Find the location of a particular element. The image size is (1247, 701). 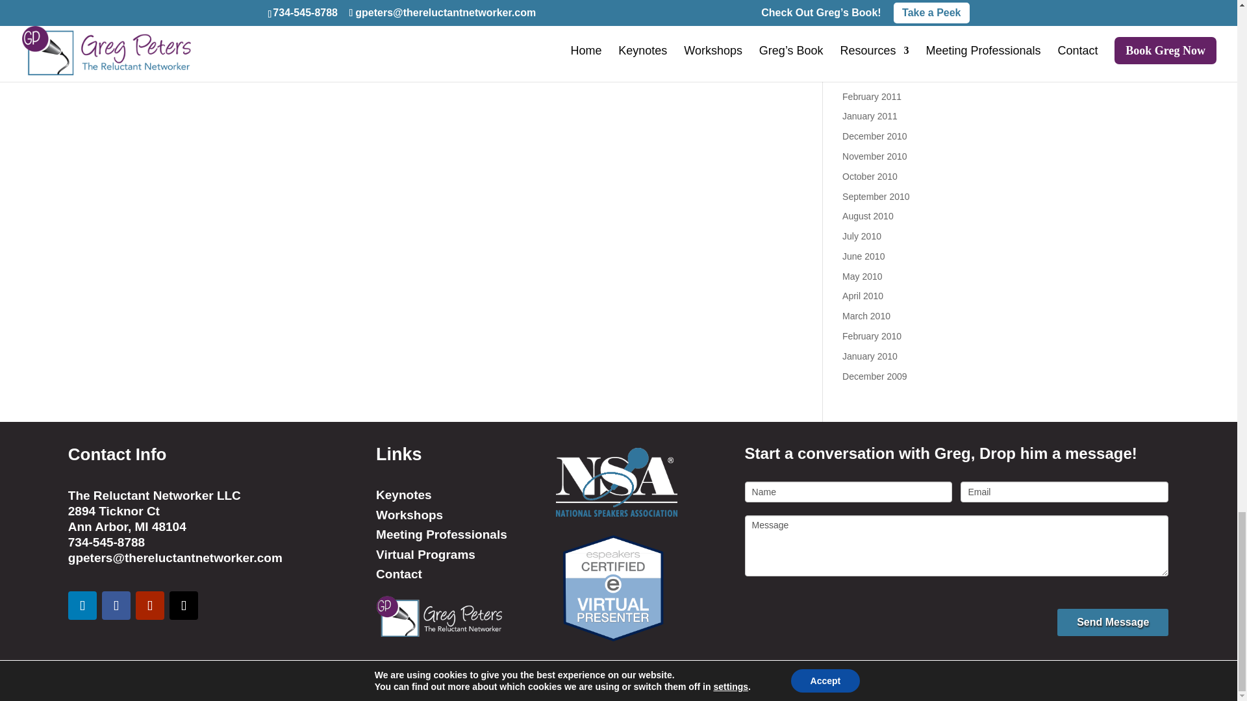

Name is located at coordinates (848, 492).